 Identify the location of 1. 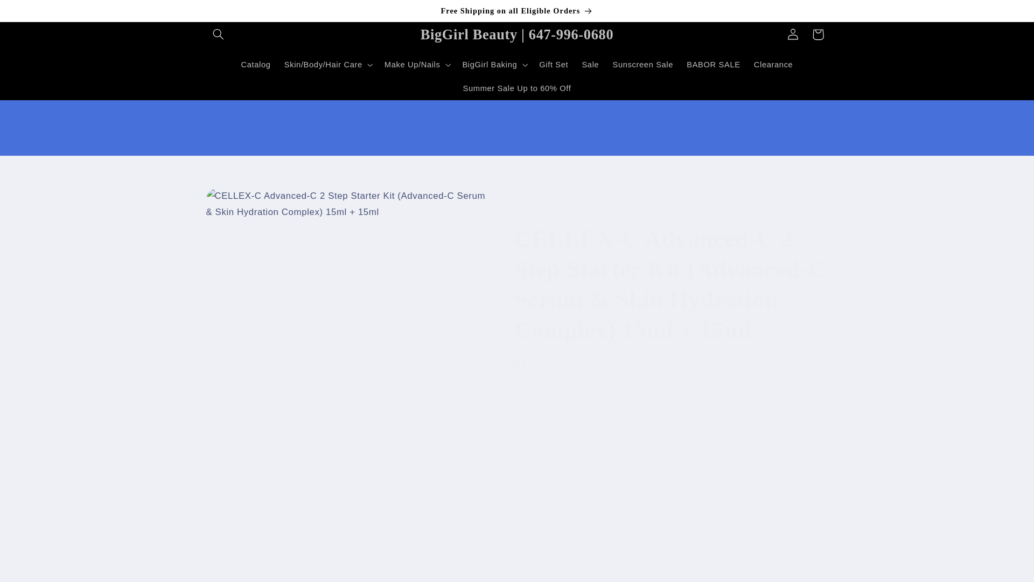
(552, 408).